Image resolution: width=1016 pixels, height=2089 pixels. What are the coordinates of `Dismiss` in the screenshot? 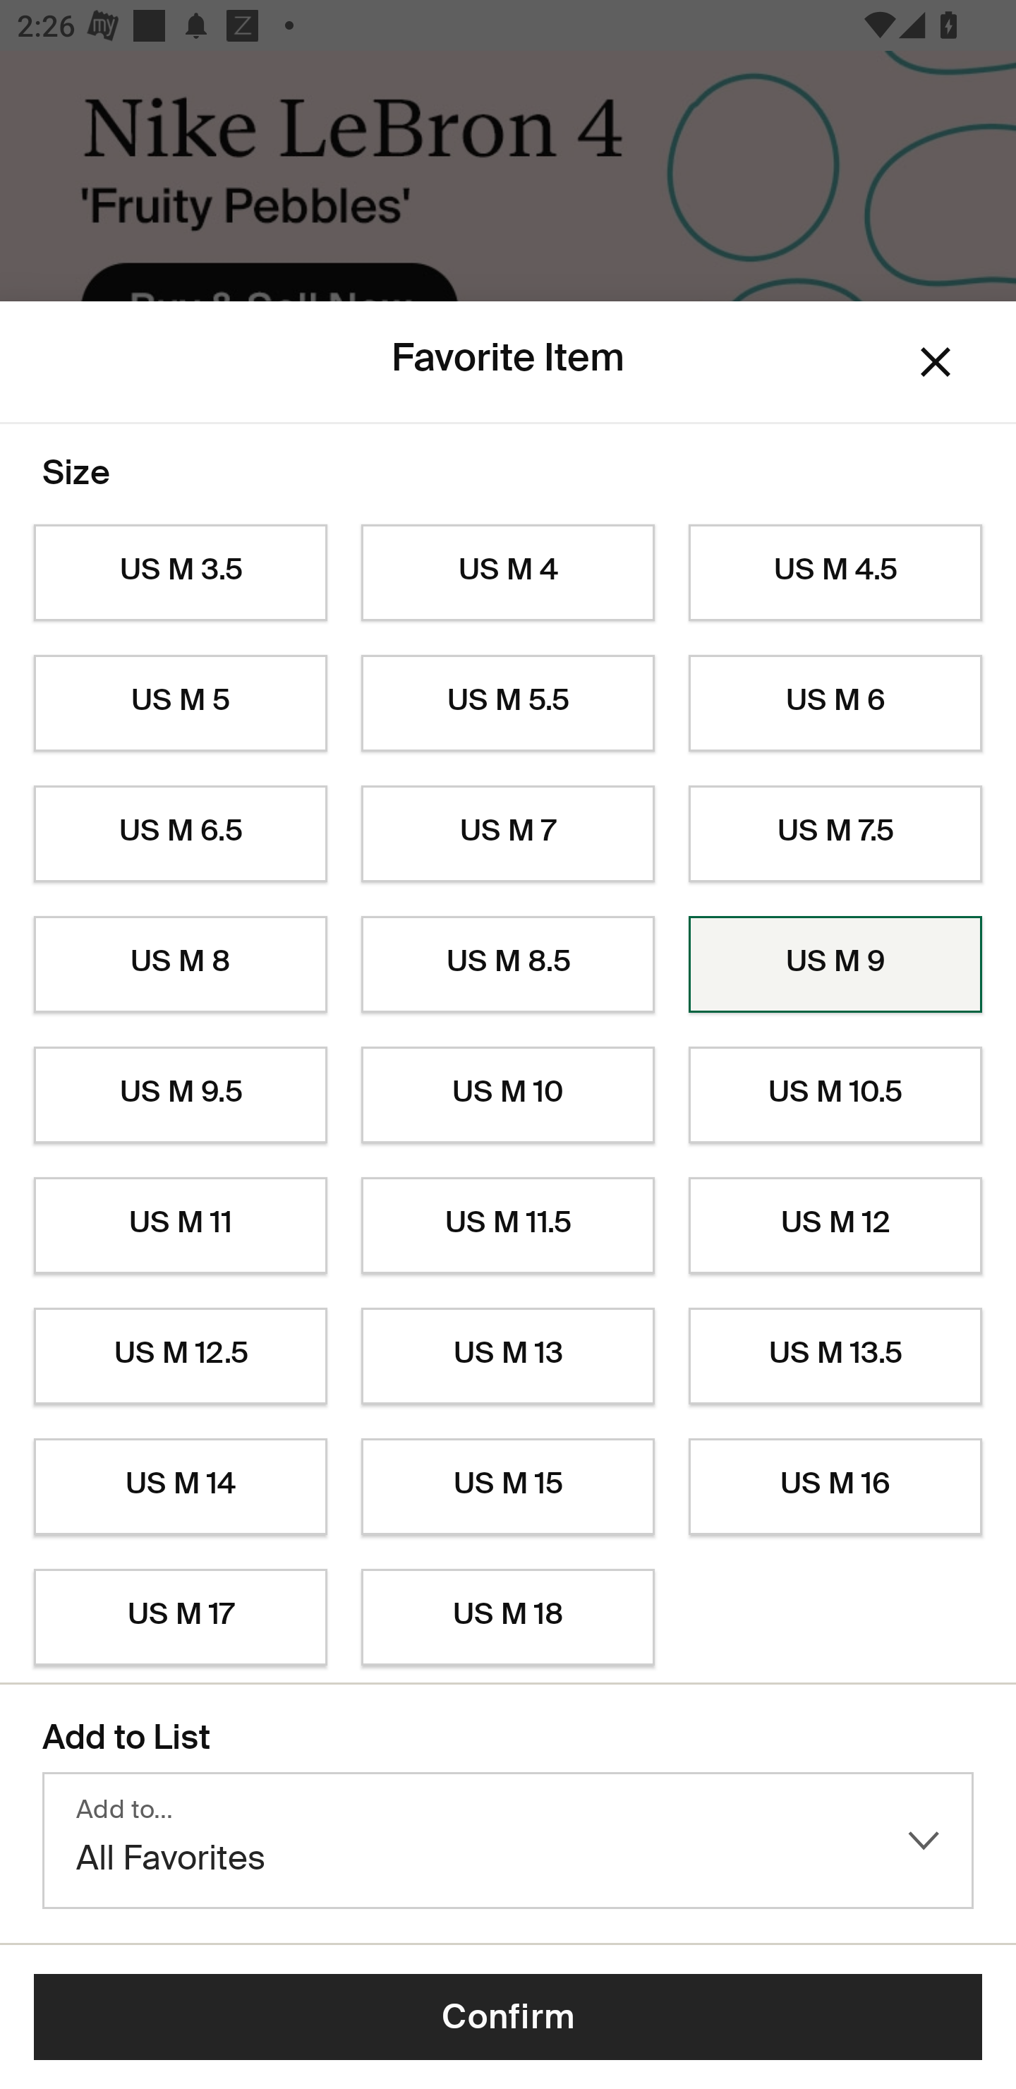 It's located at (936, 363).